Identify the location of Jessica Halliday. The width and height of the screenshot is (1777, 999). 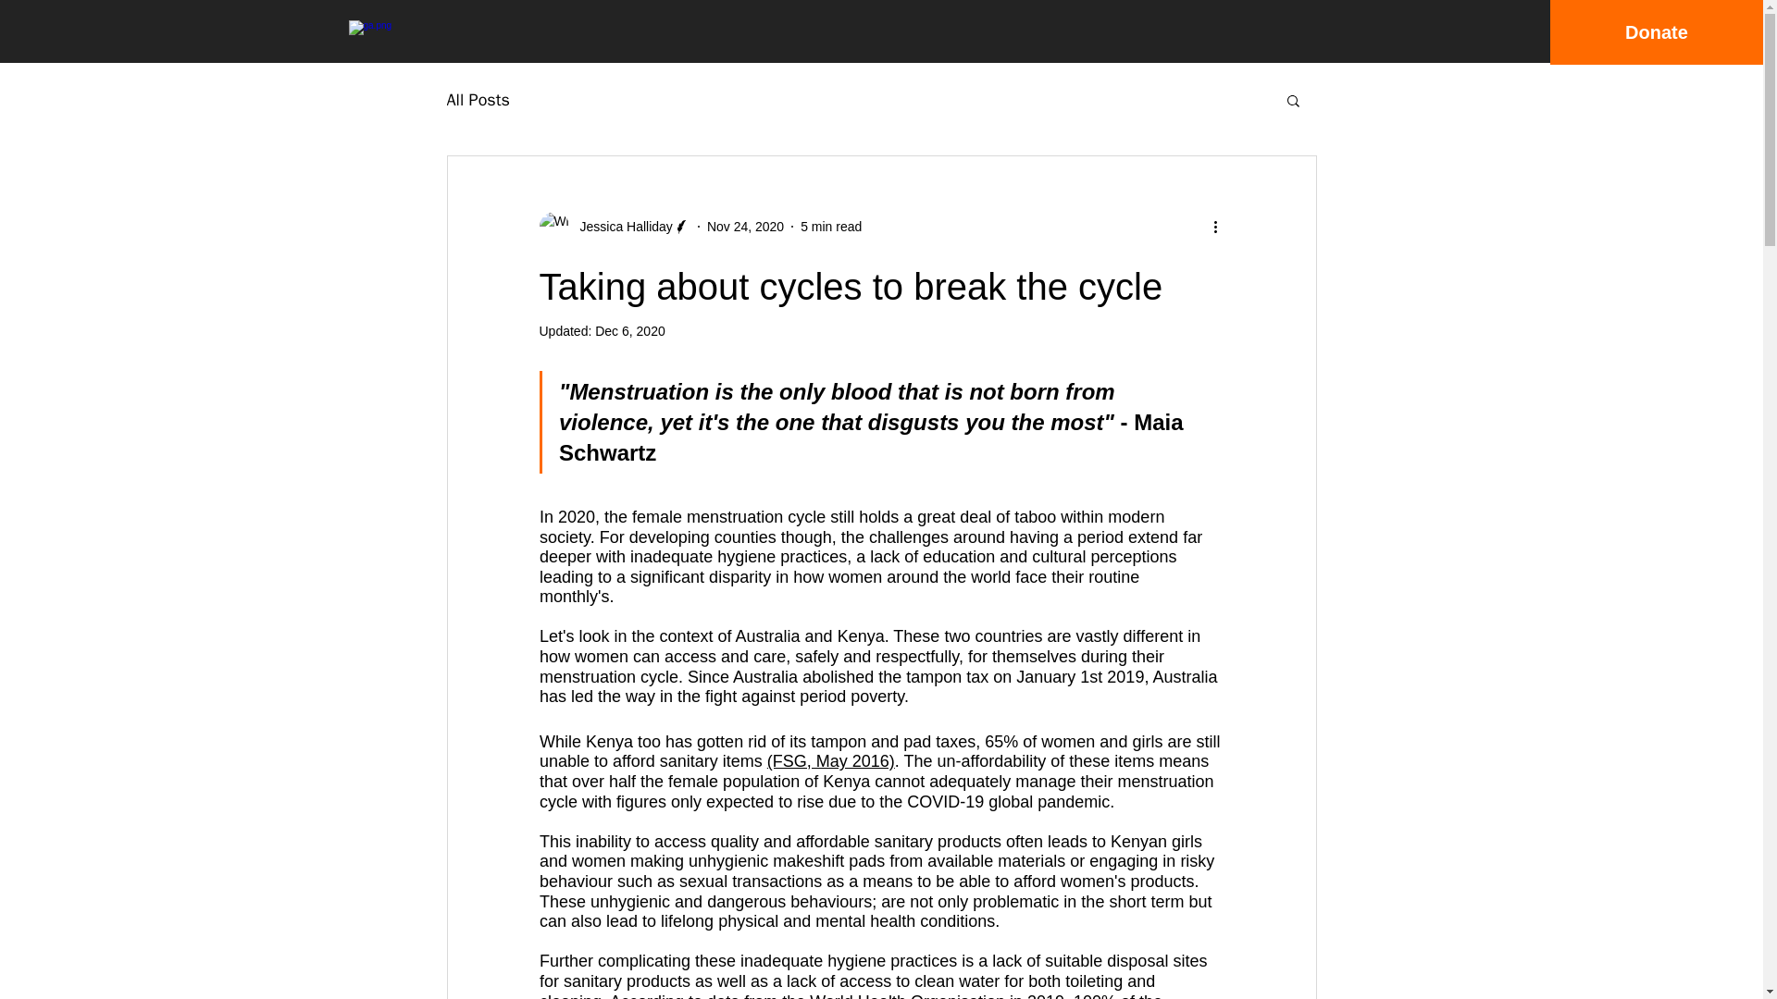
(620, 226).